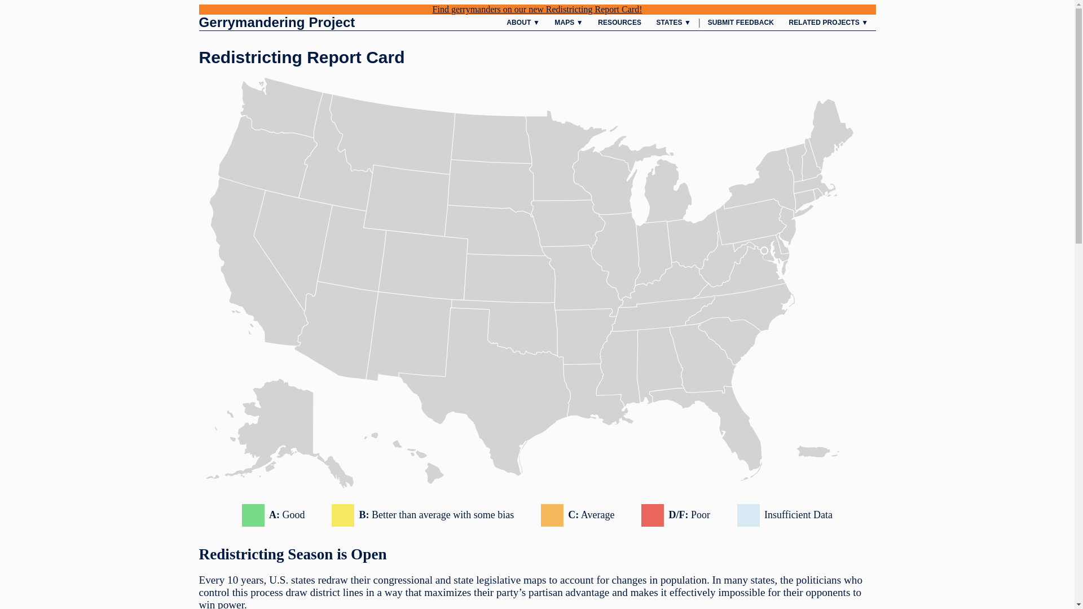  What do you see at coordinates (276, 23) in the screenshot?
I see `Gerrymandering Project` at bounding box center [276, 23].